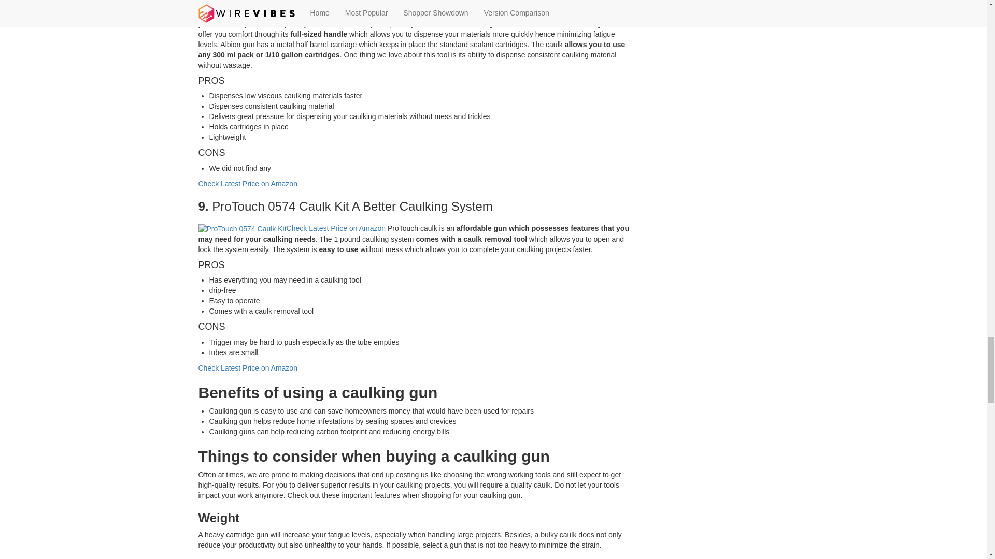  I want to click on Albion Engineering B12 Manual Cartridge Caulking Gun, so click(292, 13).